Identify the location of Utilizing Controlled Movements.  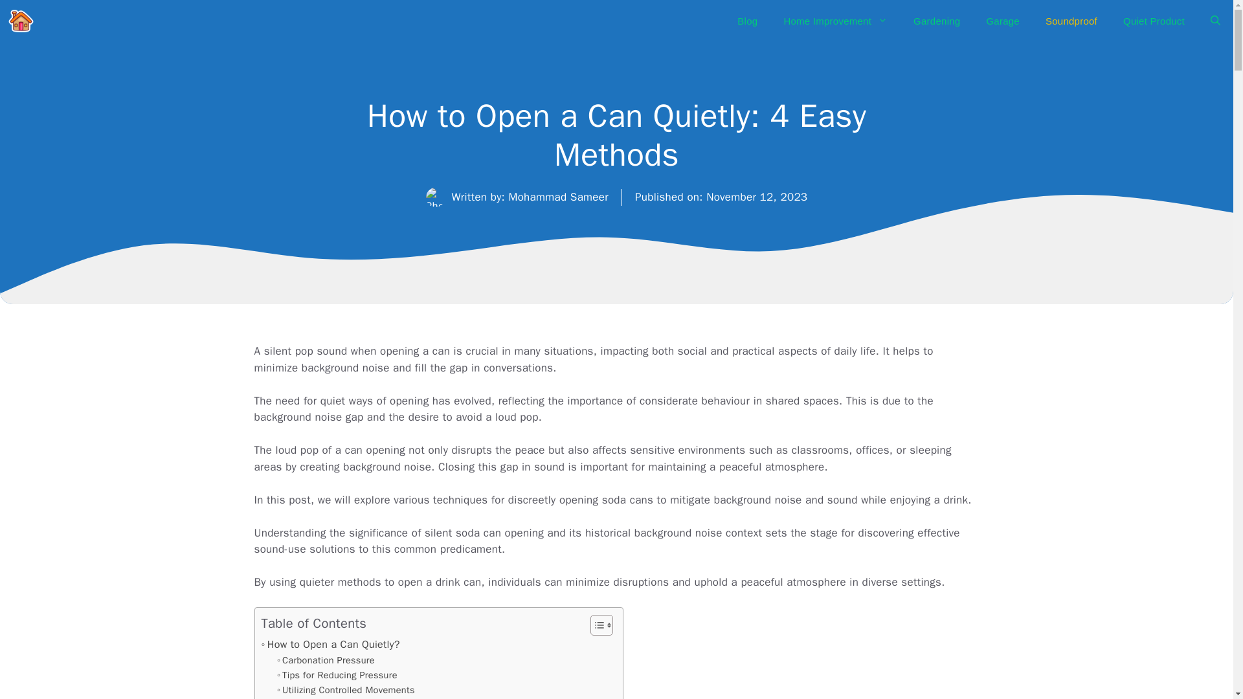
(346, 690).